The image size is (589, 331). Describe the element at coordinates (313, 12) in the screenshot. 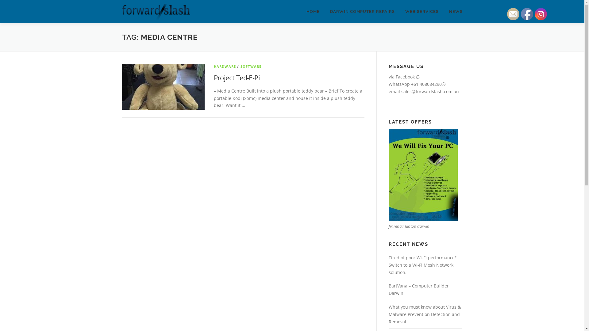

I see `HOME` at that location.